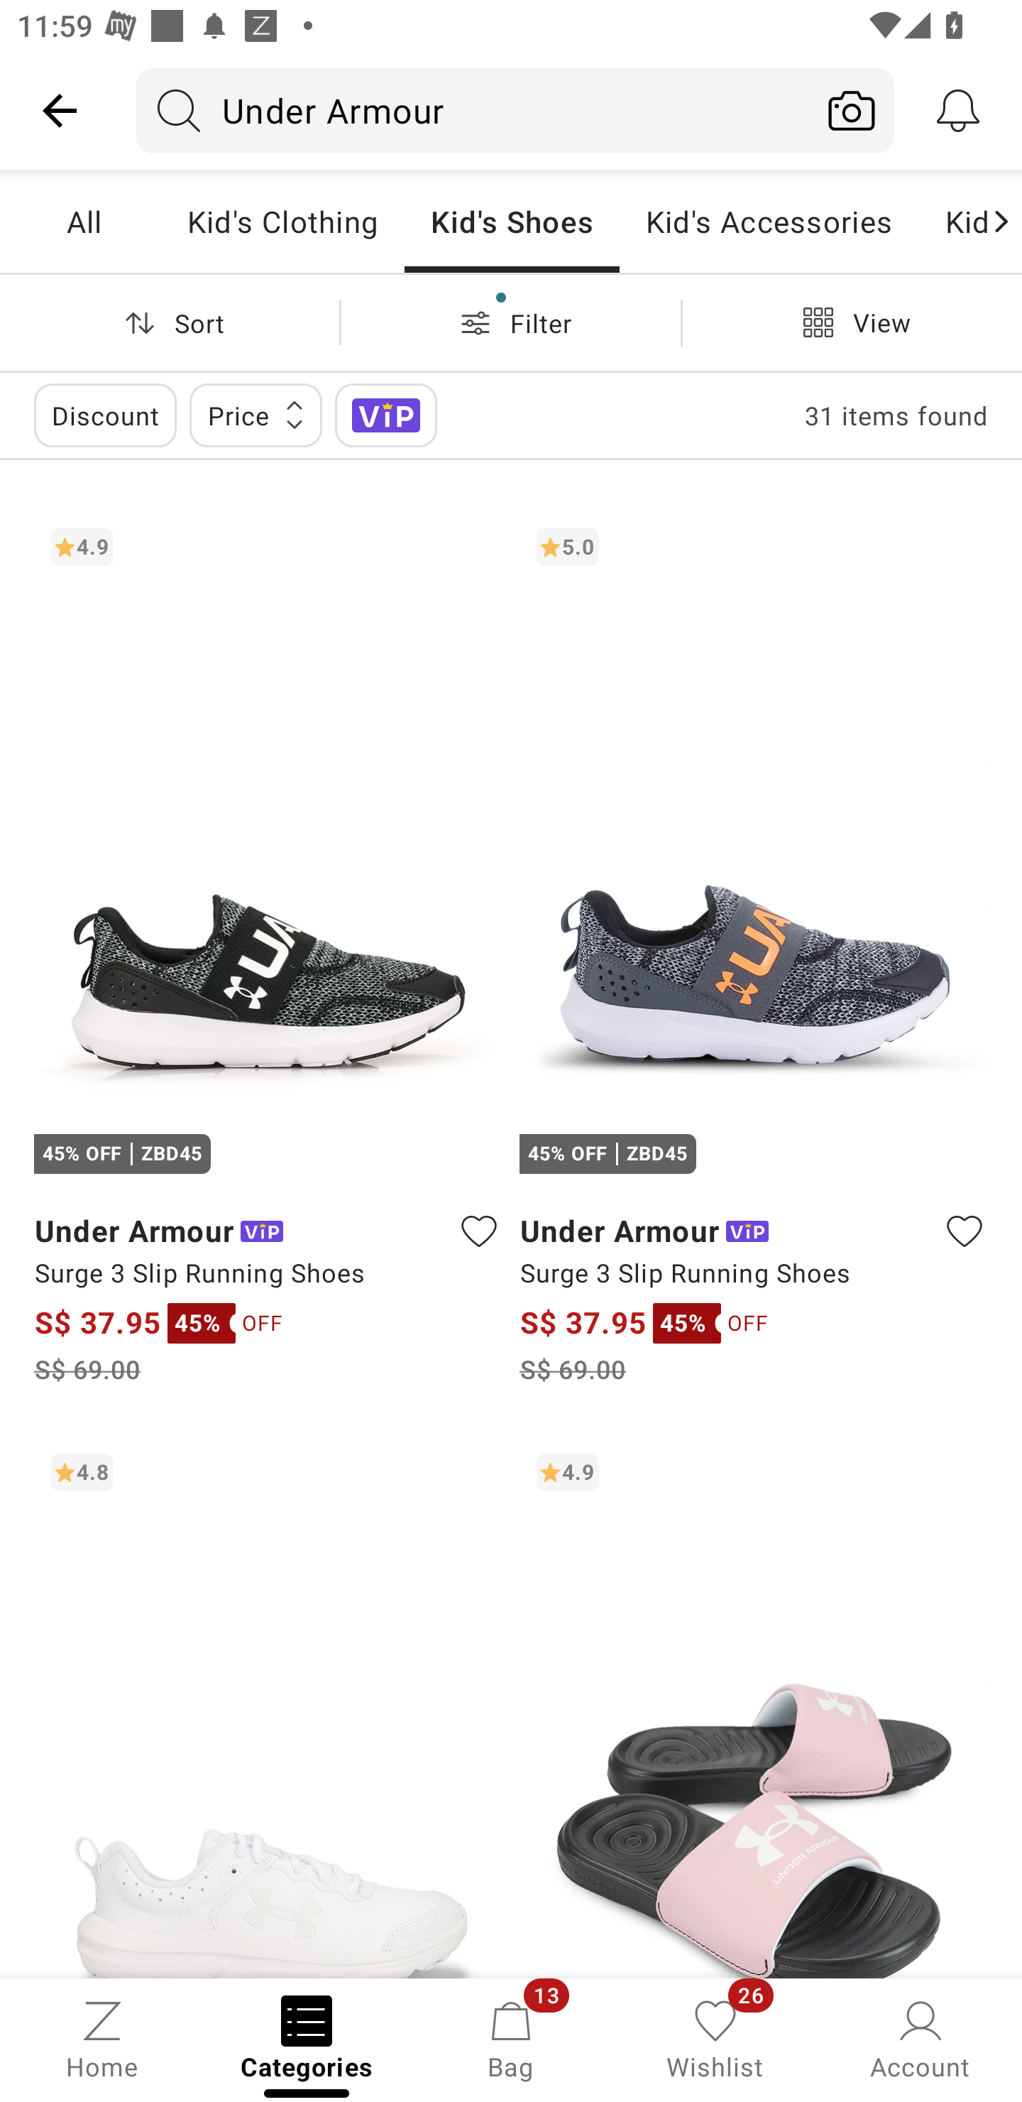  I want to click on View, so click(852, 322).